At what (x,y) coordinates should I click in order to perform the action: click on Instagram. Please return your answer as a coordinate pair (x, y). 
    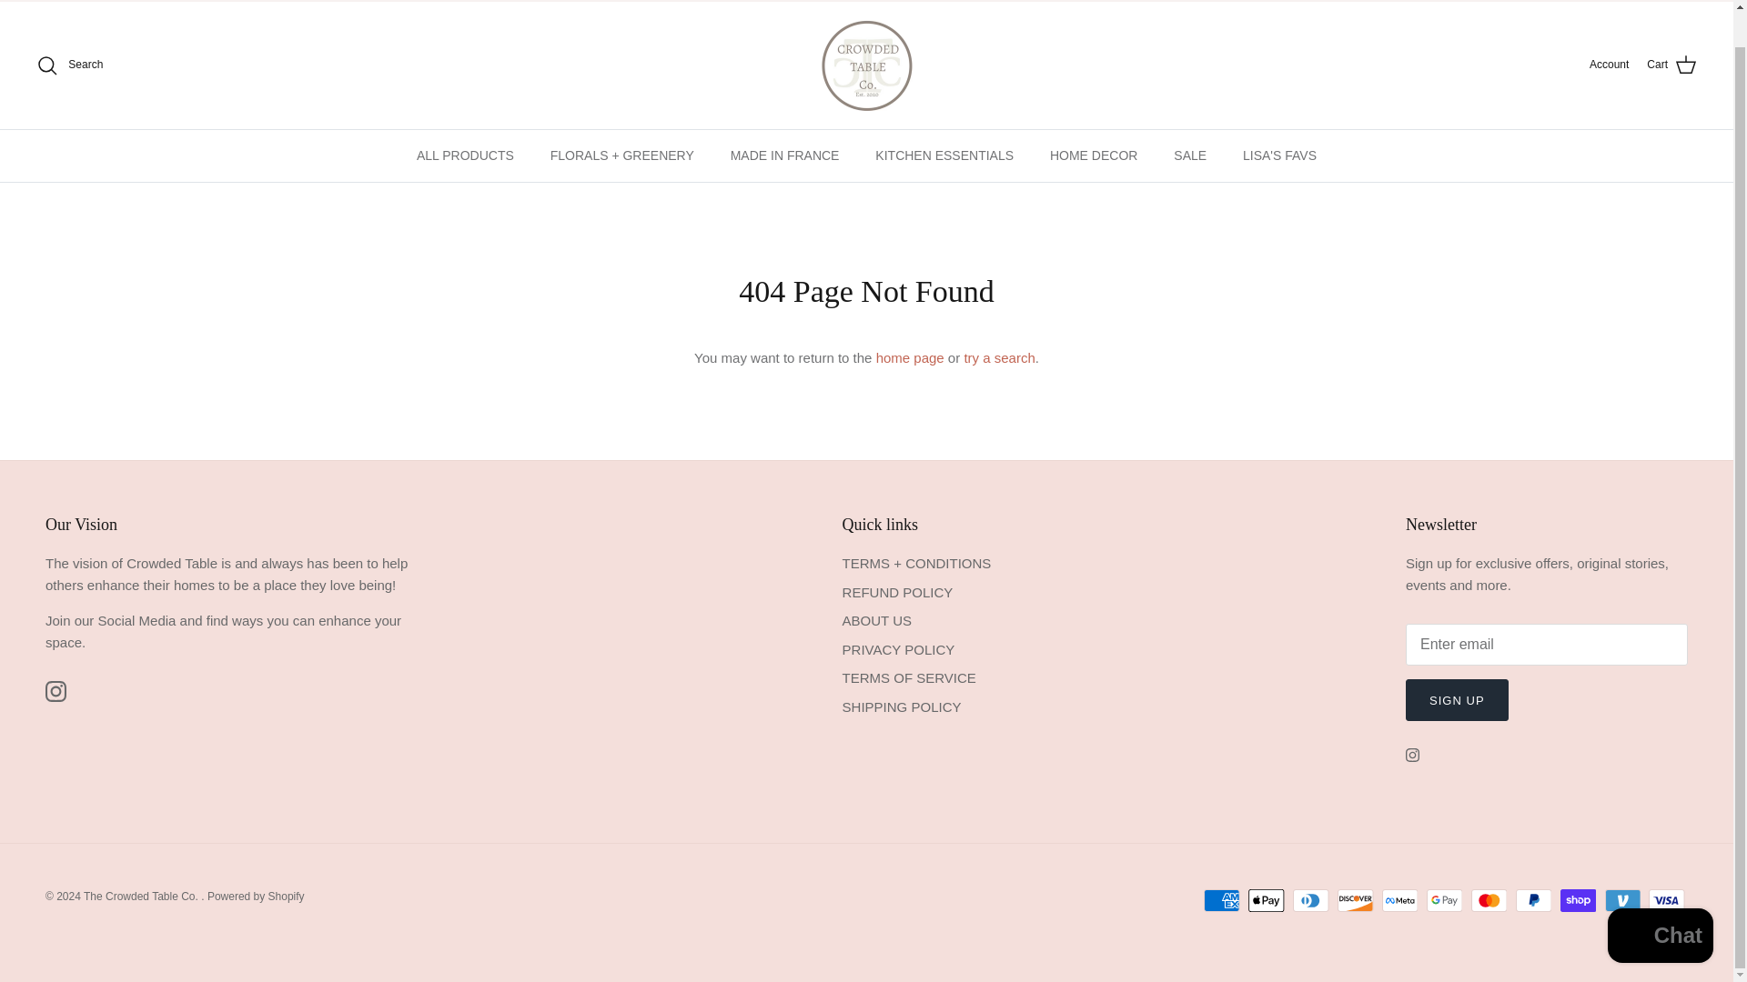
    Looking at the image, I should click on (1412, 755).